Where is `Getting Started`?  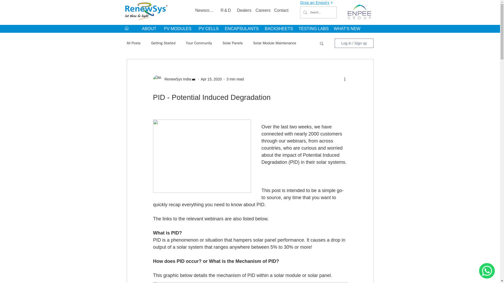
Getting Started is located at coordinates (163, 43).